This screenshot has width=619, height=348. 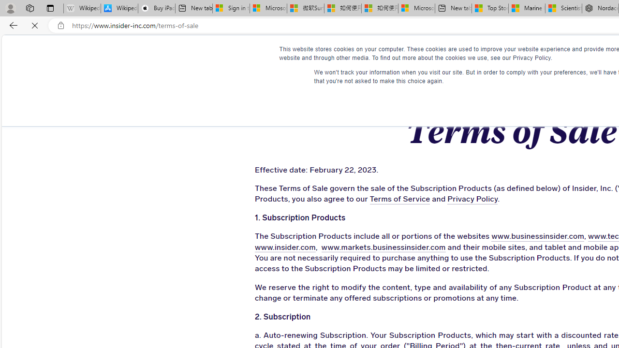 What do you see at coordinates (586, 237) in the screenshot?
I see `www.techinsider.io` at bounding box center [586, 237].